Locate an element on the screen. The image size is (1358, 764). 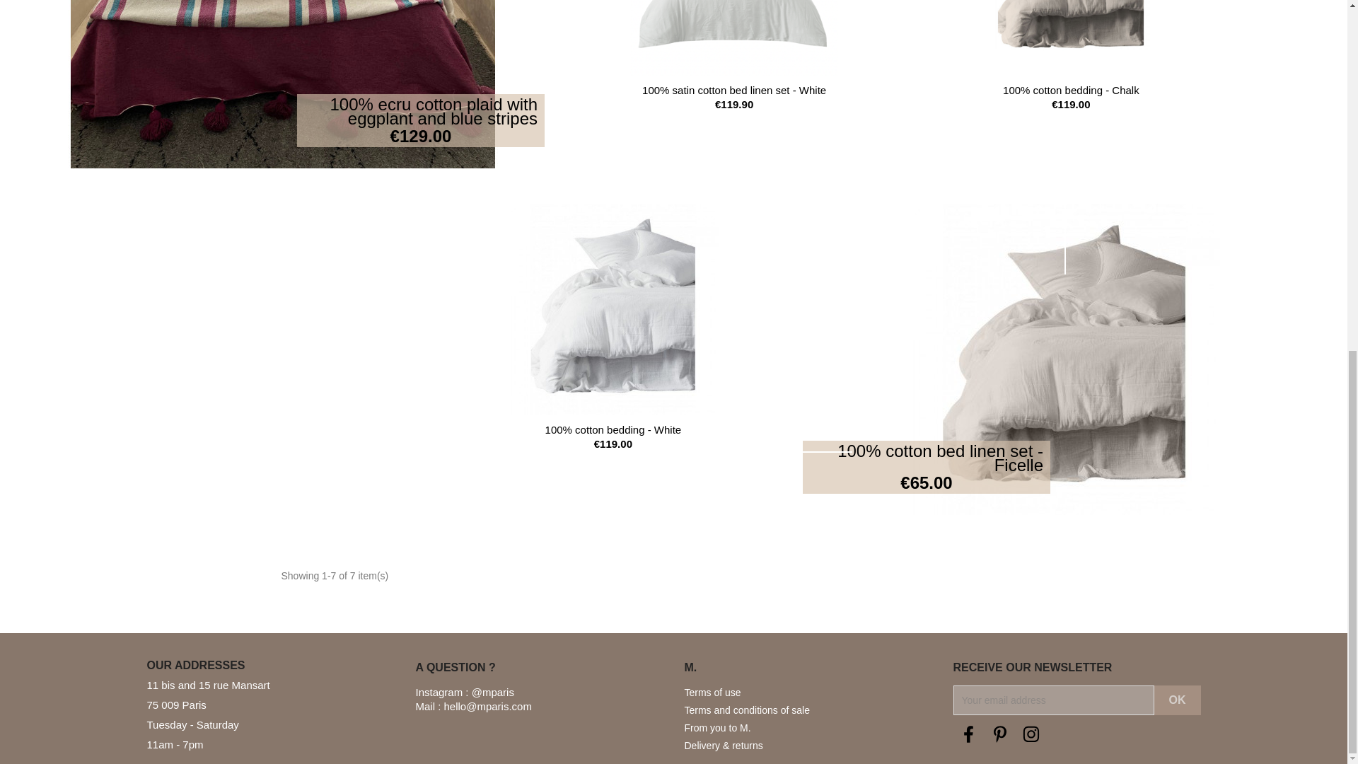
Terms of use is located at coordinates (713, 692).